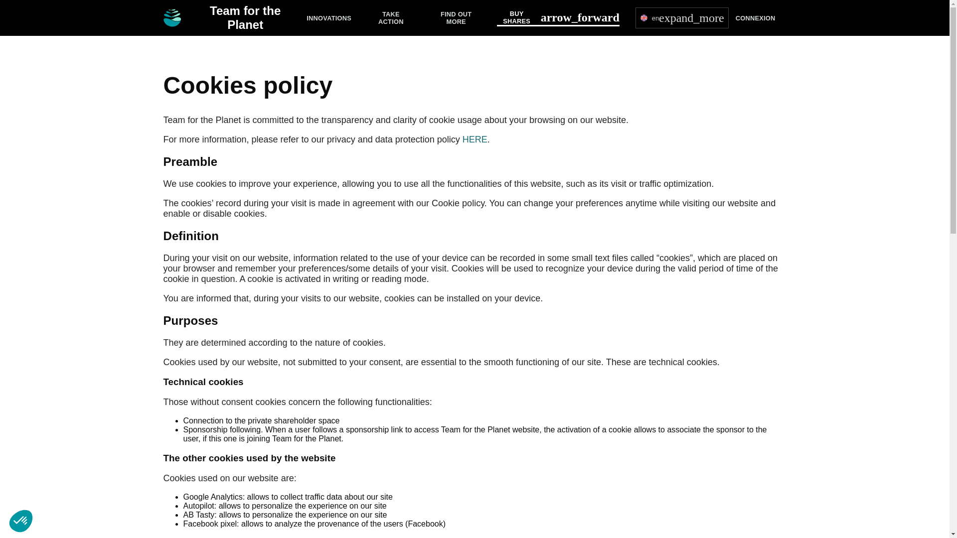 The height and width of the screenshot is (538, 957). Describe the element at coordinates (20, 521) in the screenshot. I see `Manage your preferences about cookies` at that location.